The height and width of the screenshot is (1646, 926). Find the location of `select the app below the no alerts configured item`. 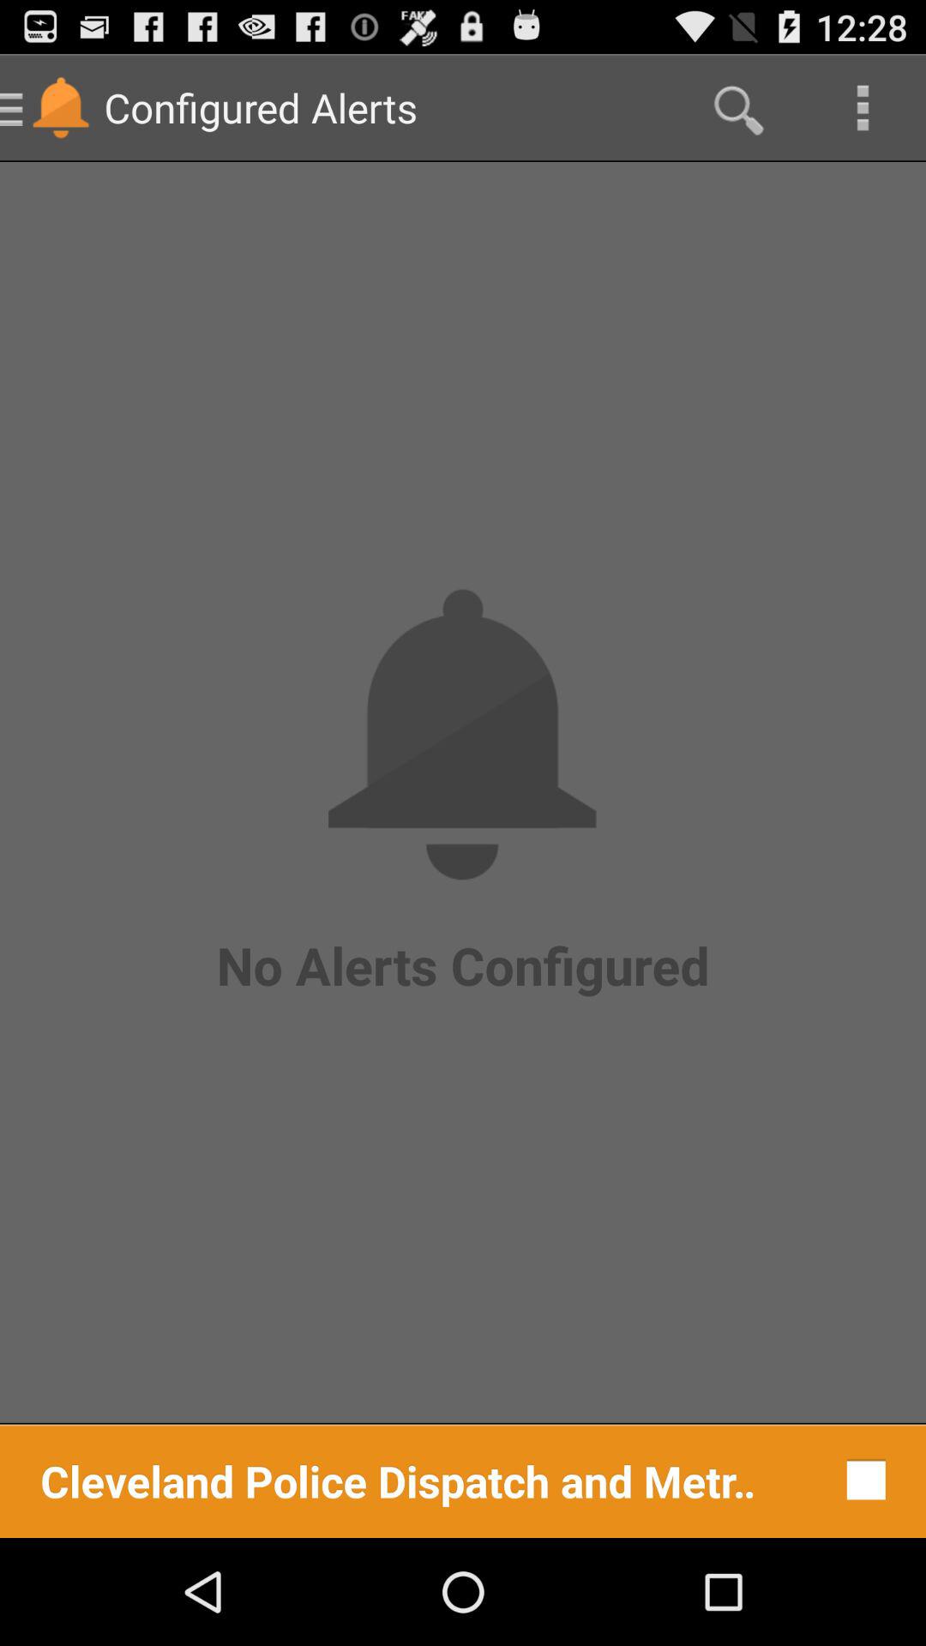

select the app below the no alerts configured item is located at coordinates (861, 1480).